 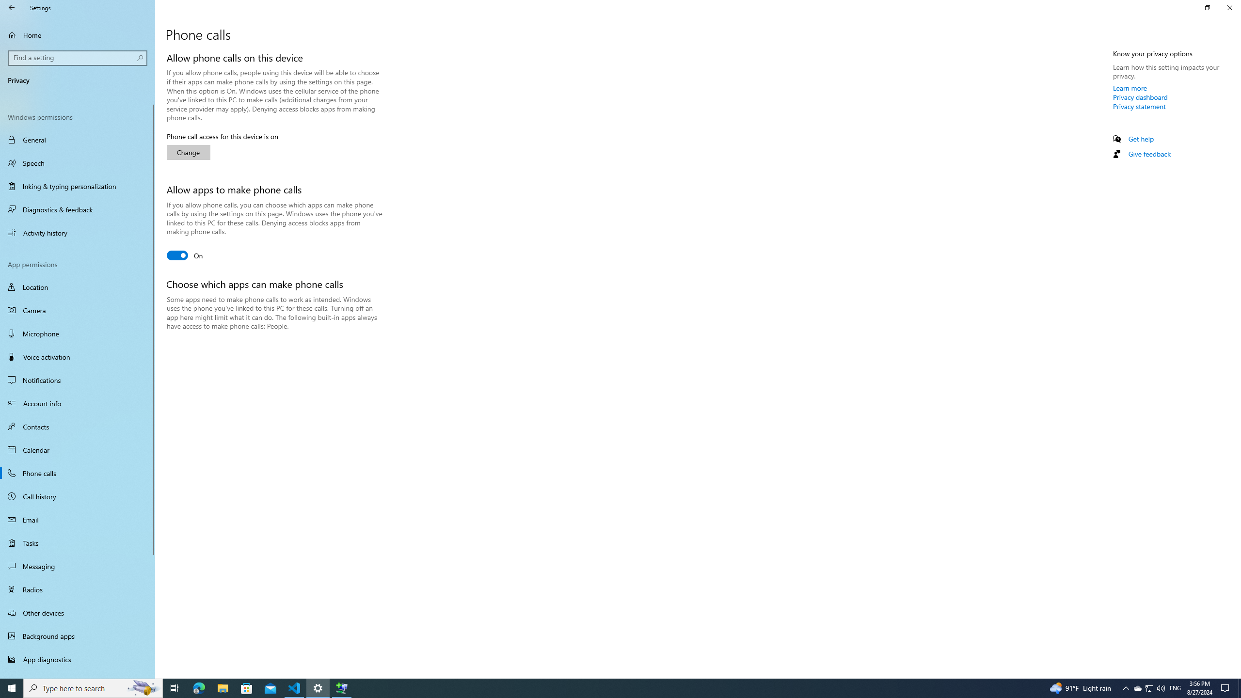 I want to click on Call history, so click(x=78, y=496).